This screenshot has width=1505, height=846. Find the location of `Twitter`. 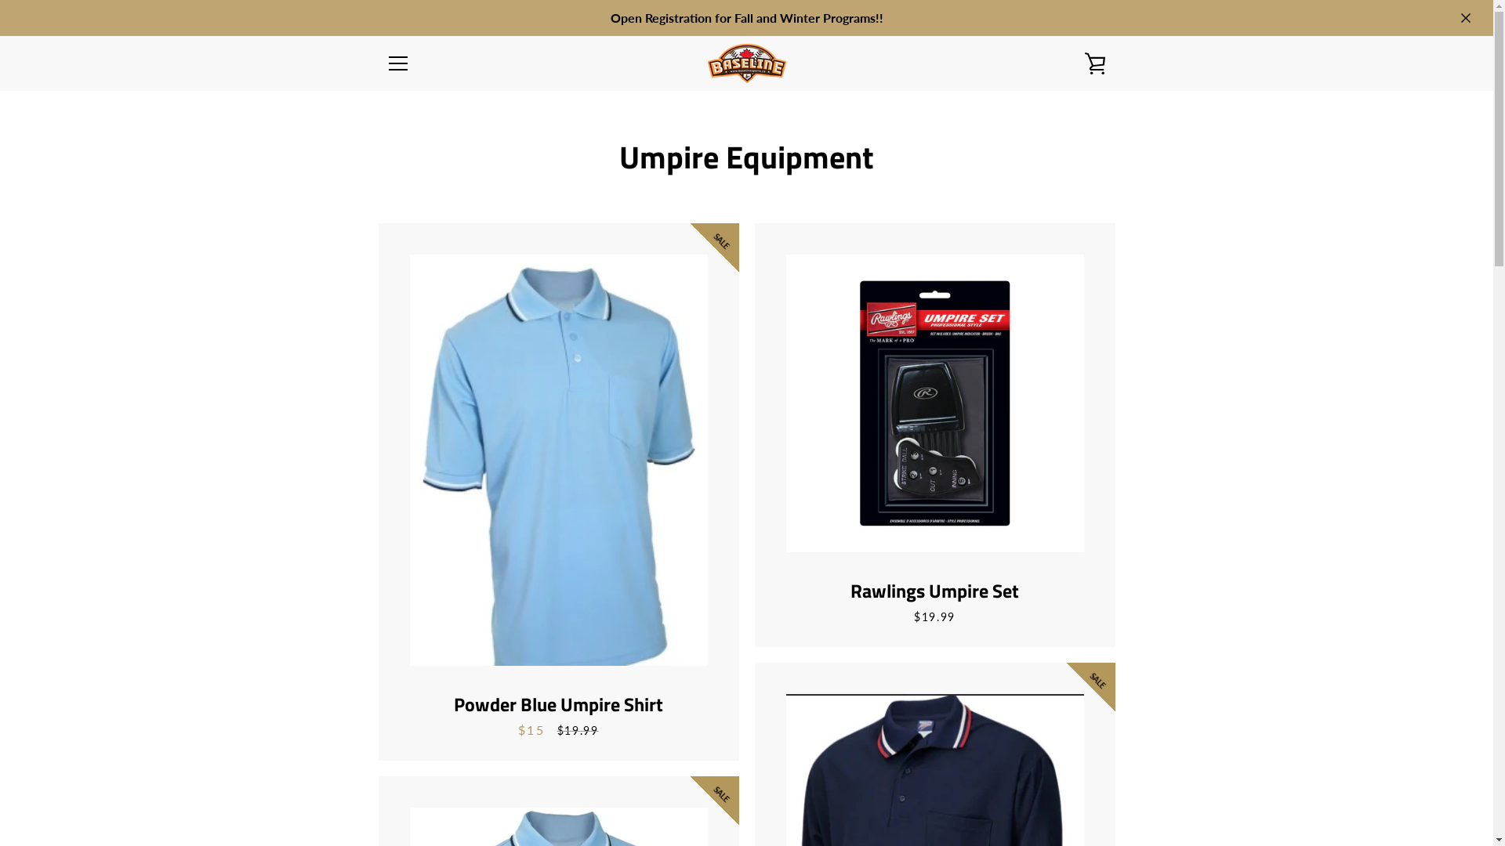

Twitter is located at coordinates (412, 791).